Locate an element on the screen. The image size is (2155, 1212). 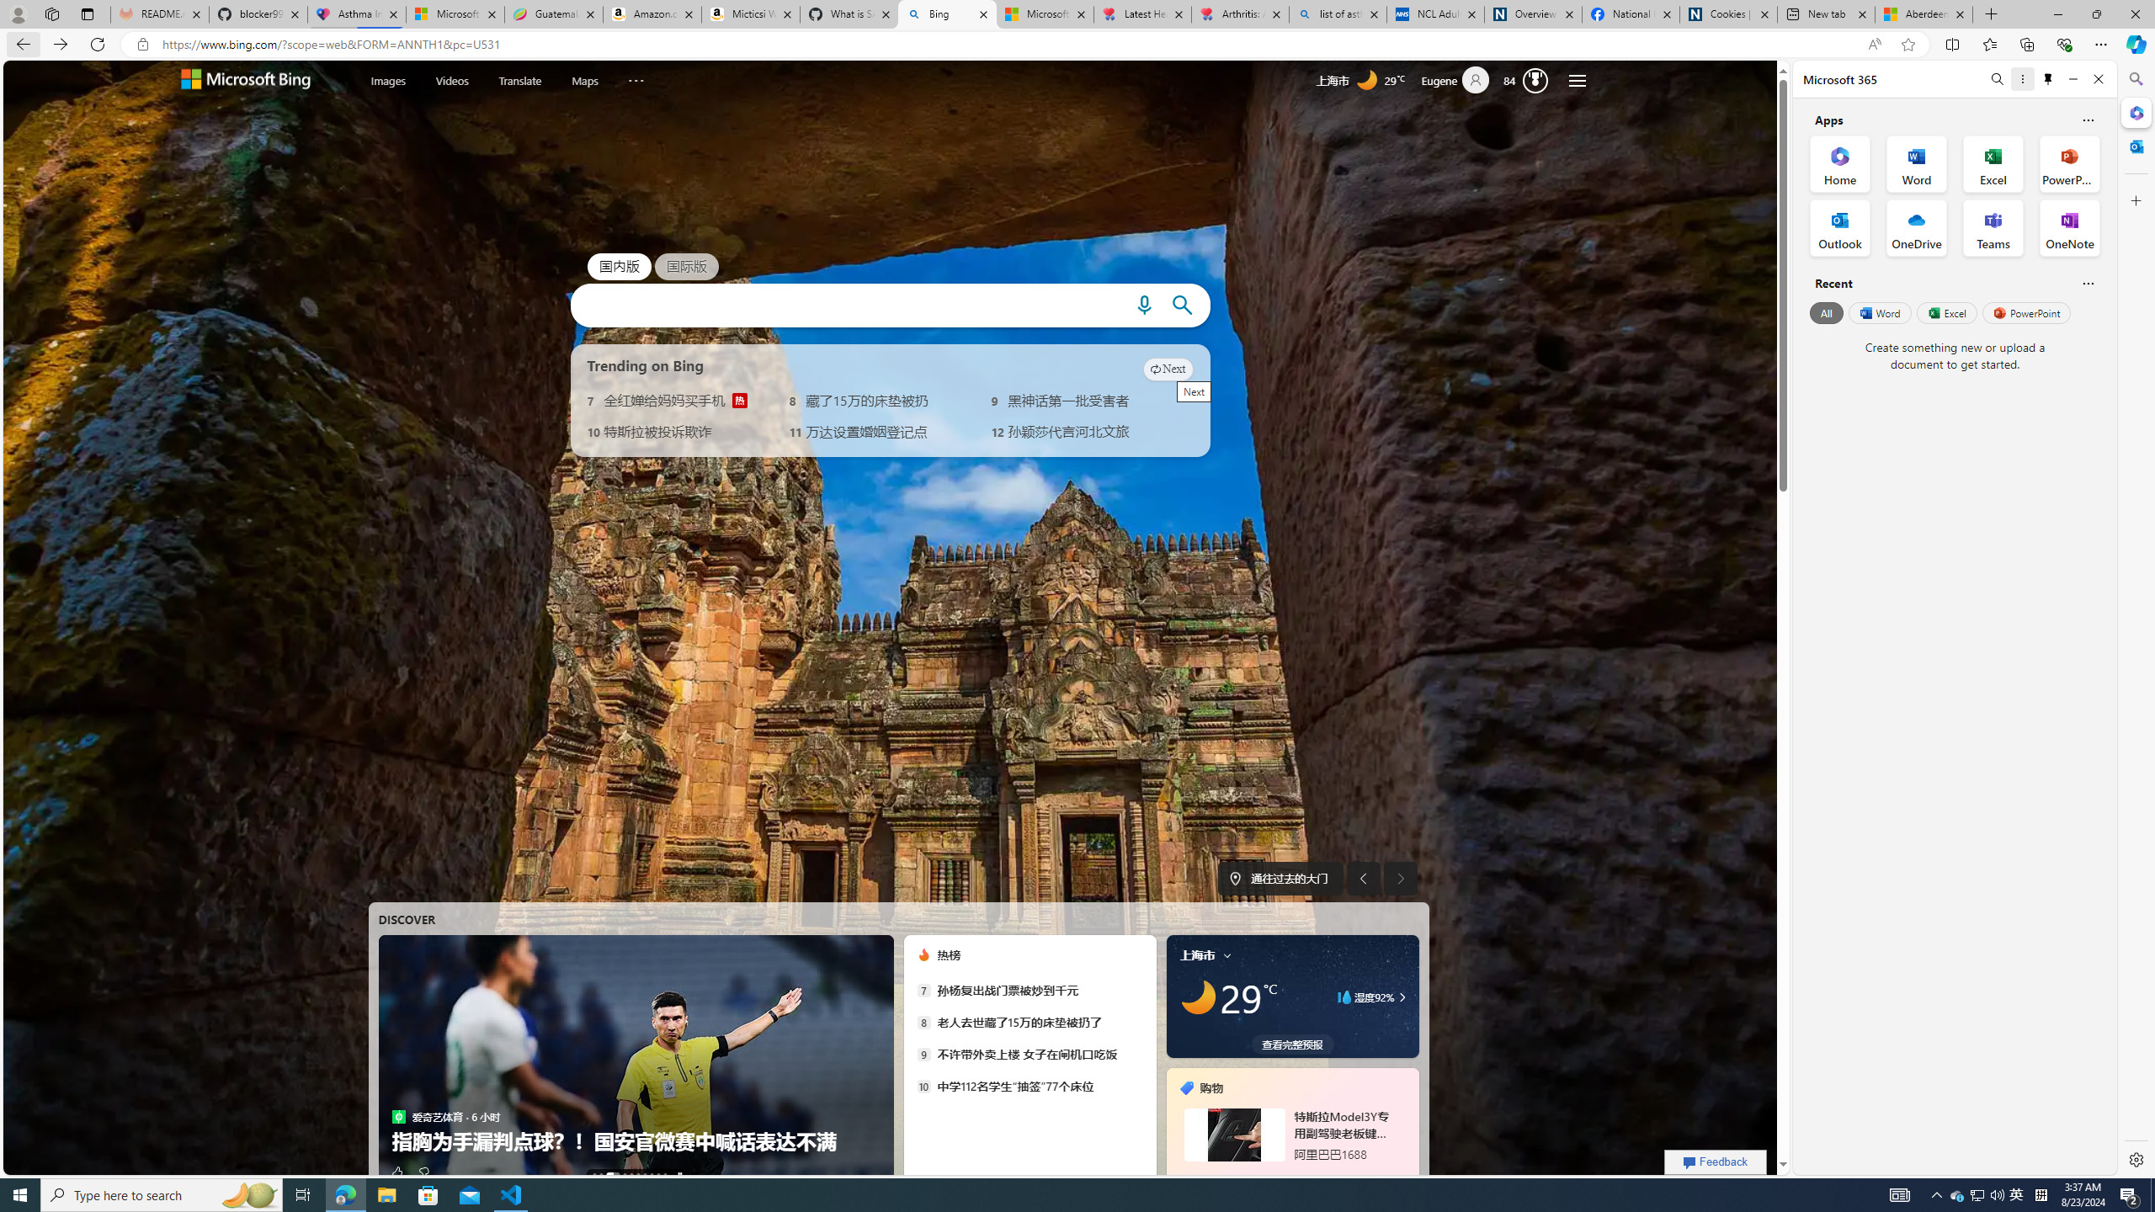
Previous image is located at coordinates (1364, 879).